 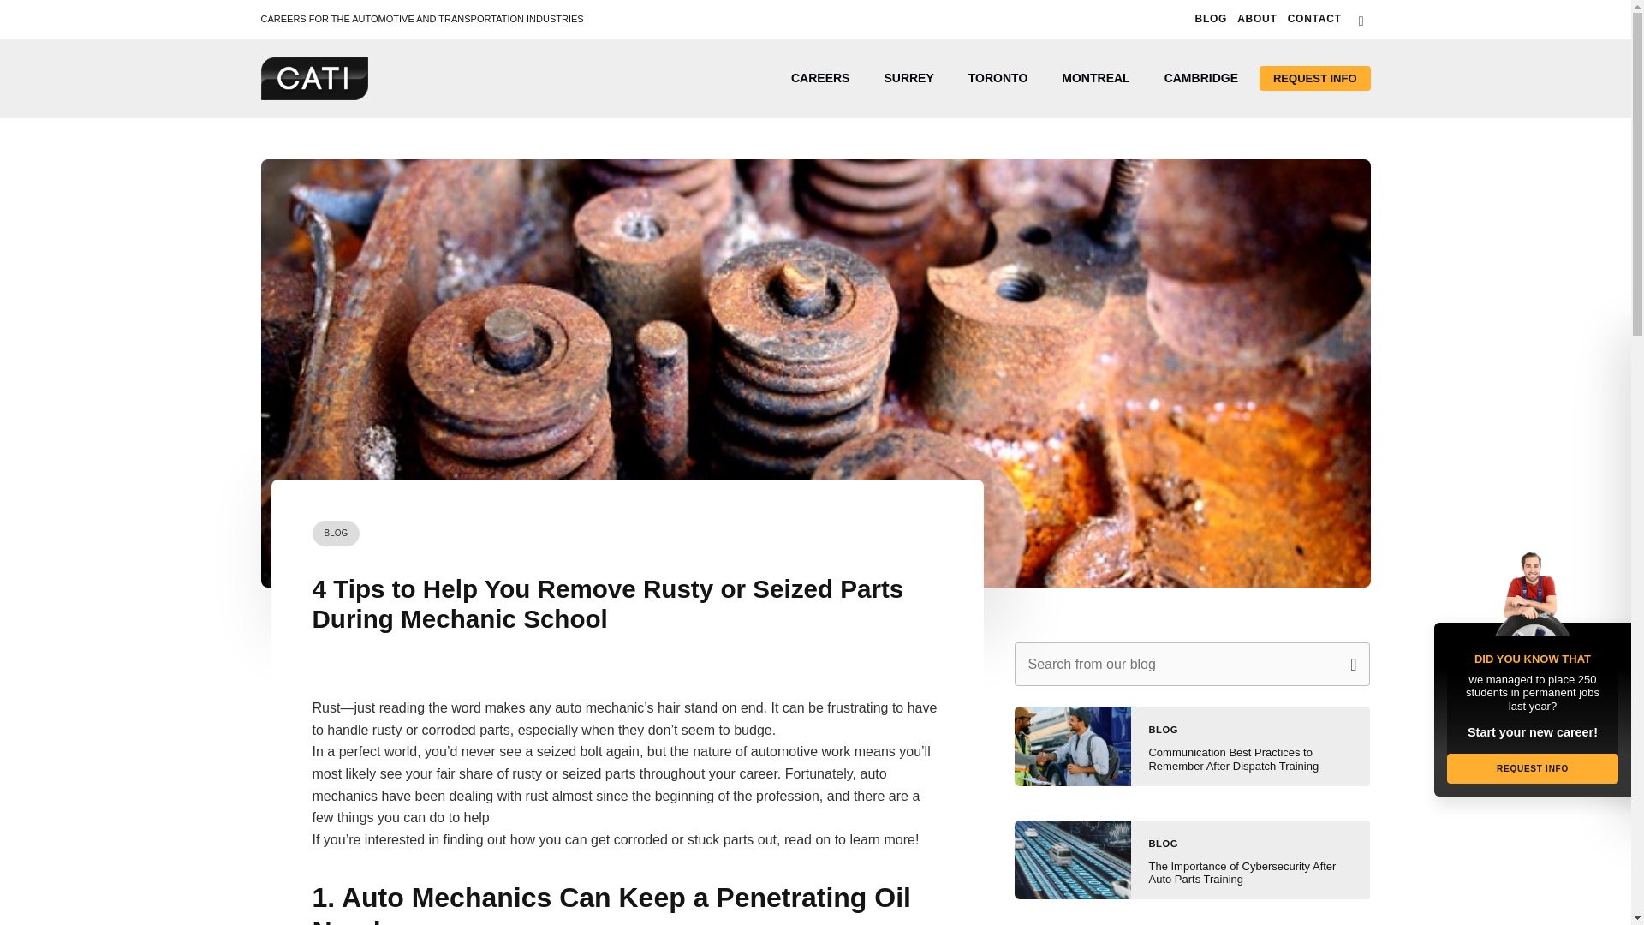 What do you see at coordinates (1094, 78) in the screenshot?
I see `MONTREAL` at bounding box center [1094, 78].